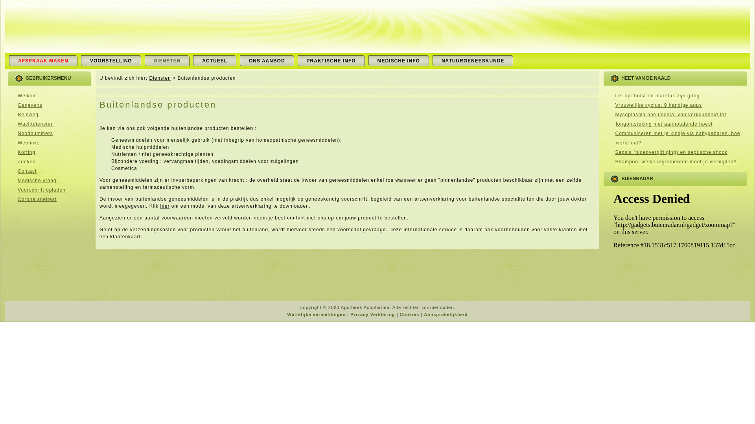 The height and width of the screenshot is (424, 755). What do you see at coordinates (168, 61) in the screenshot?
I see `DIENSTEN` at bounding box center [168, 61].